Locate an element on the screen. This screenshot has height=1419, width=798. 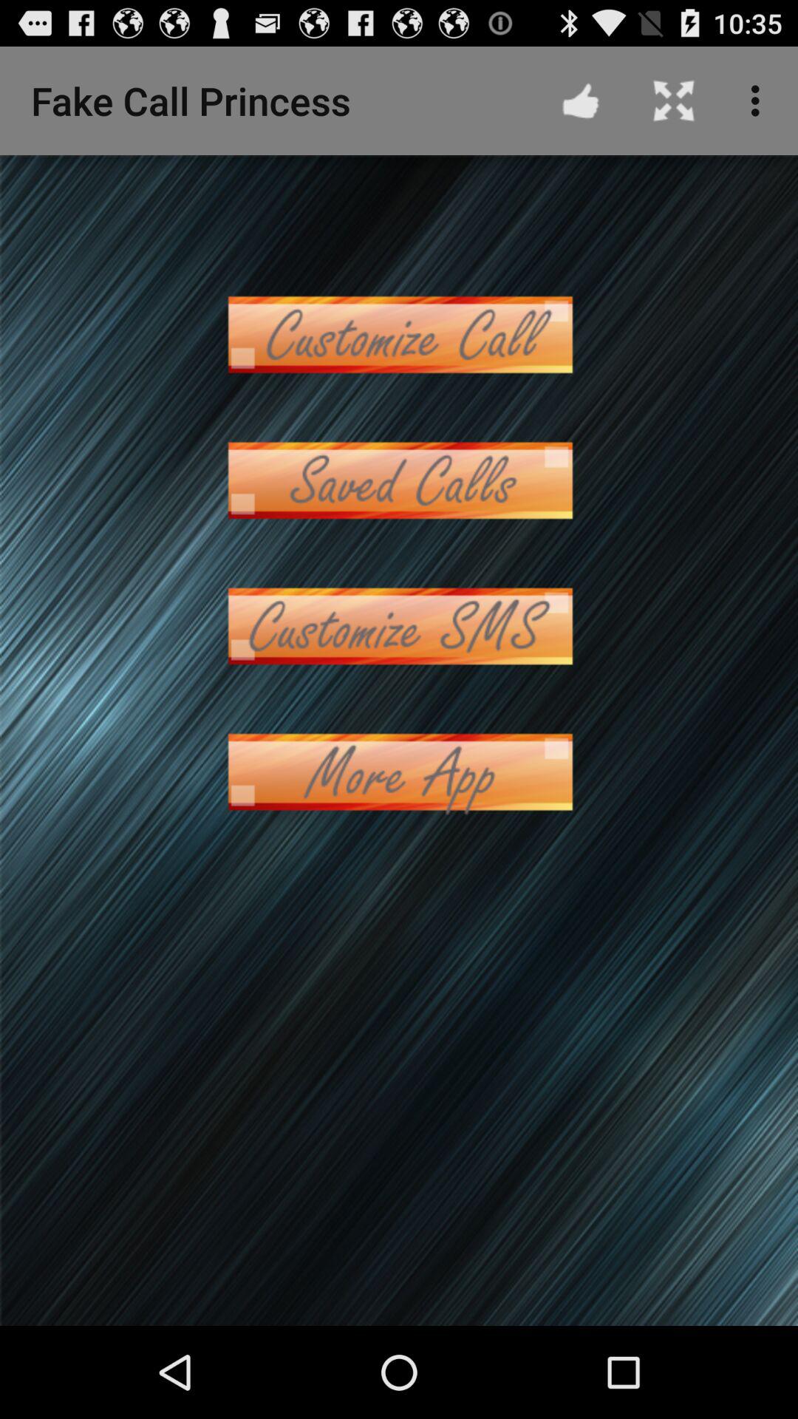
view more apps is located at coordinates (399, 772).